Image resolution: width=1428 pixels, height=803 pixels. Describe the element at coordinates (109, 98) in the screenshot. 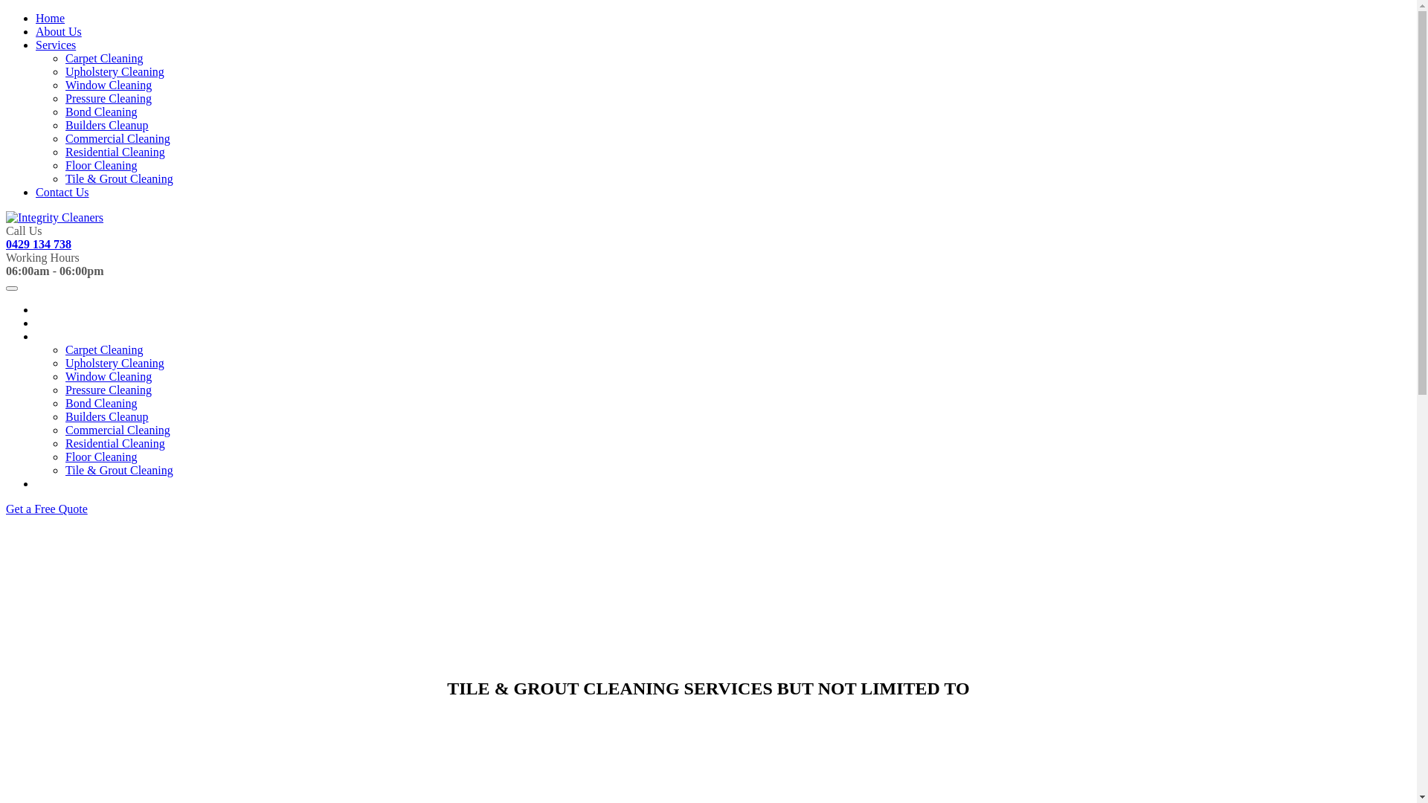

I see `Pressure Cleaning` at that location.